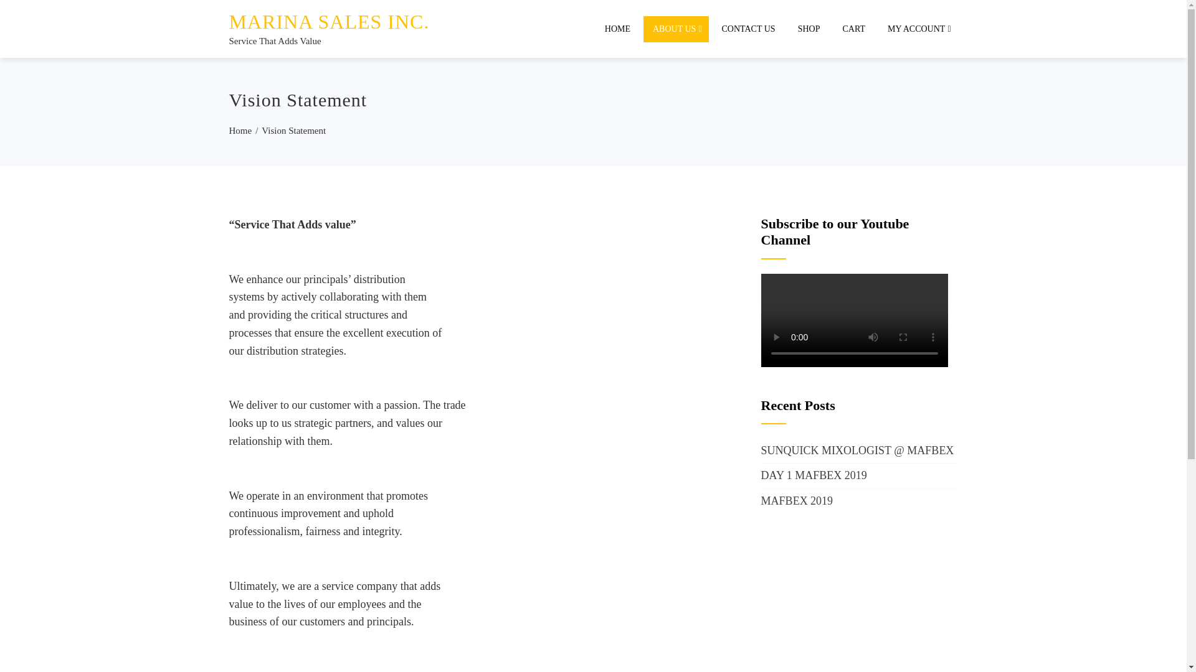 The height and width of the screenshot is (672, 1196). Describe the element at coordinates (809, 29) in the screenshot. I see `SHOP` at that location.